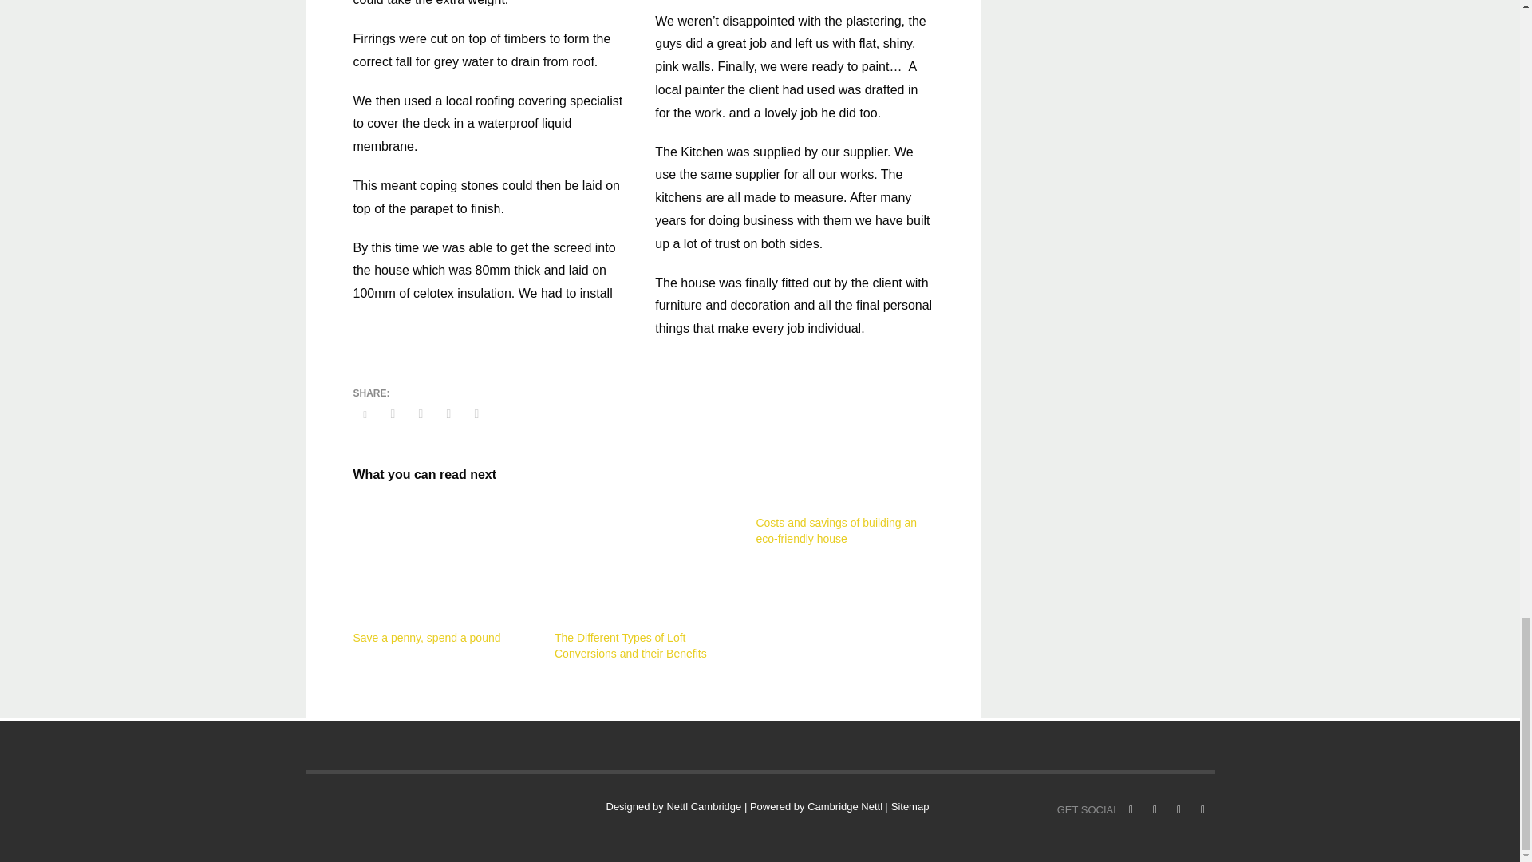  I want to click on SHARE ON TWITTER, so click(364, 415).